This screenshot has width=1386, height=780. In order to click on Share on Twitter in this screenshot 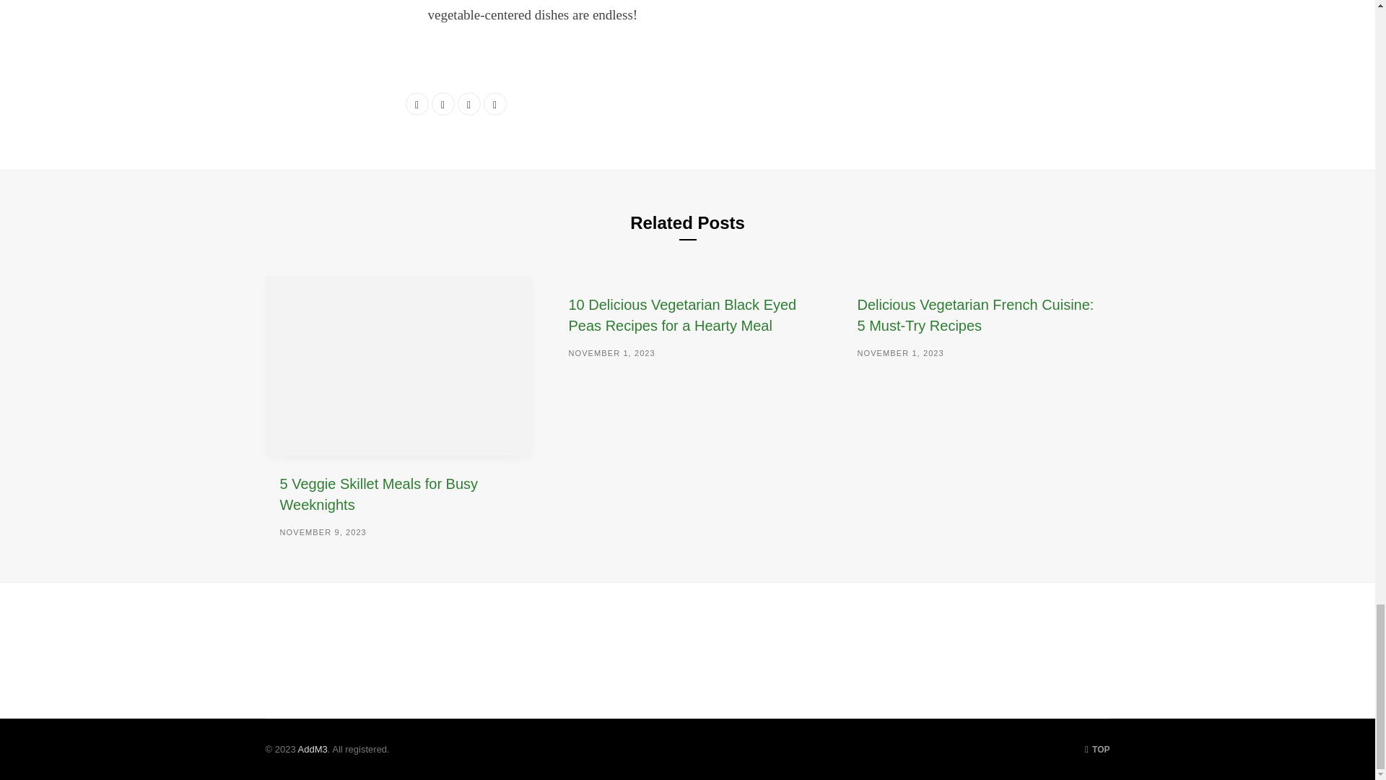, I will do `click(443, 104)`.